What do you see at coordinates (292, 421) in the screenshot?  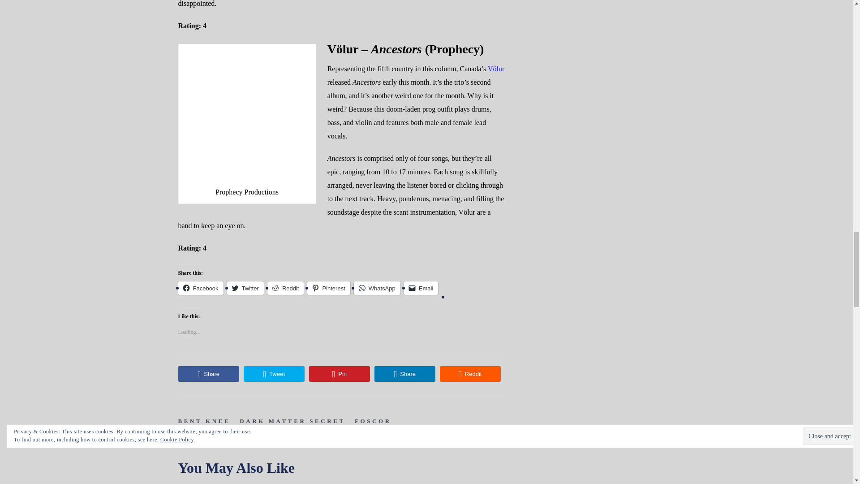 I see `DARK MATTER SECRET` at bounding box center [292, 421].